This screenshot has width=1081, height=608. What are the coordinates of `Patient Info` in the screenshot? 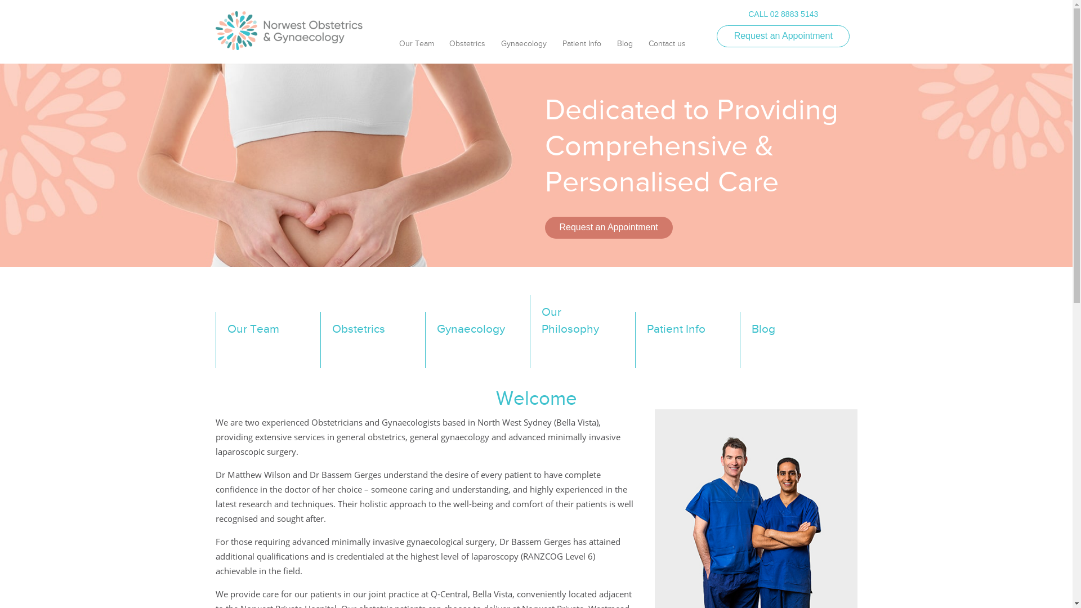 It's located at (582, 48).